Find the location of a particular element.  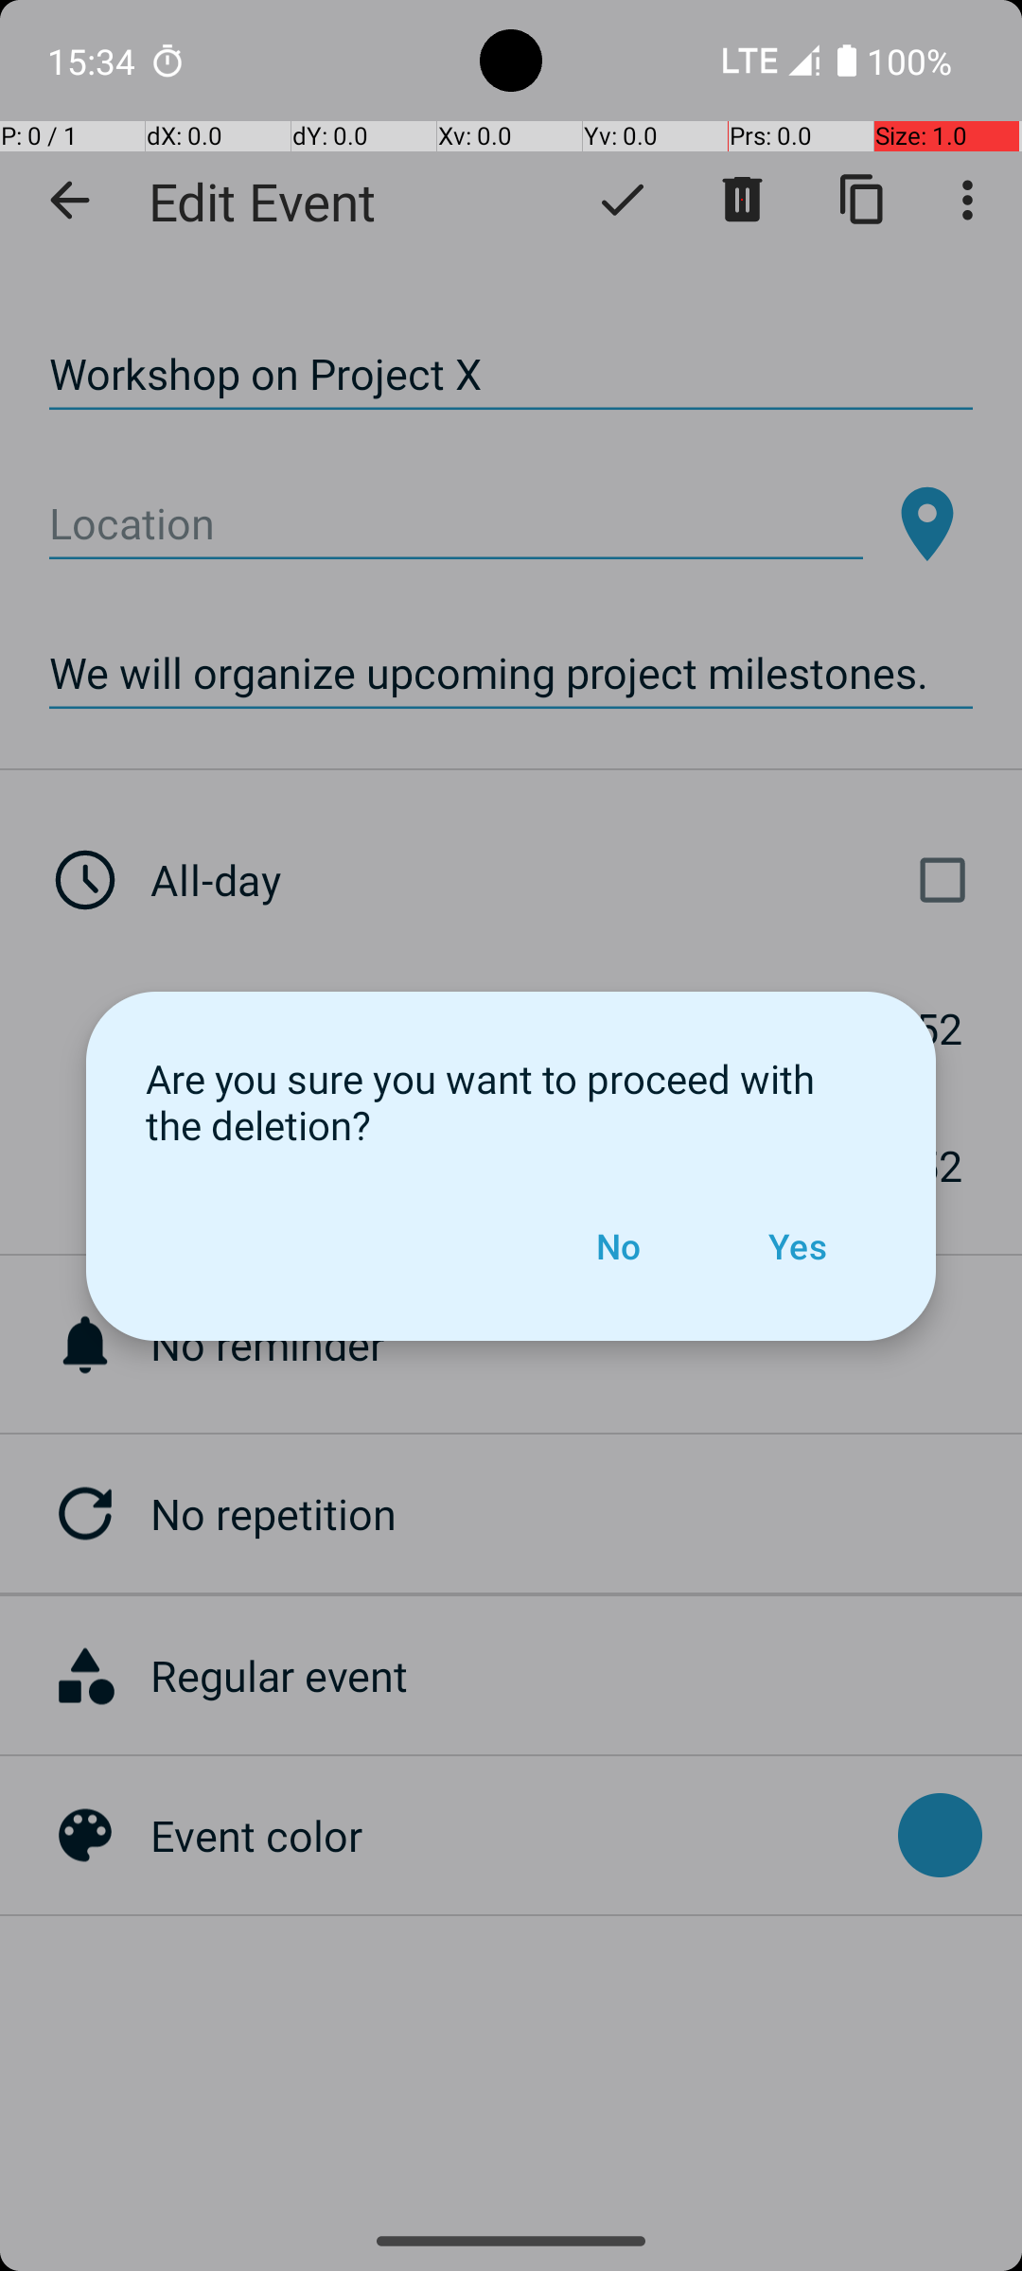

Yes is located at coordinates (797, 1246).